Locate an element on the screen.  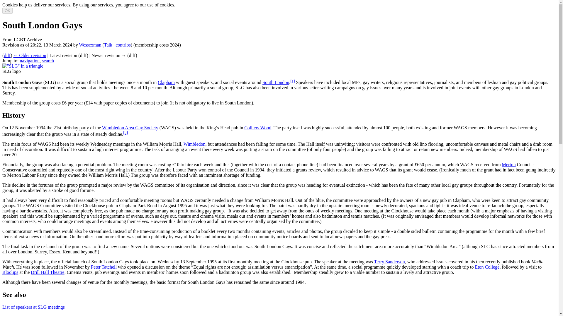
Bloolips is located at coordinates (10, 272).